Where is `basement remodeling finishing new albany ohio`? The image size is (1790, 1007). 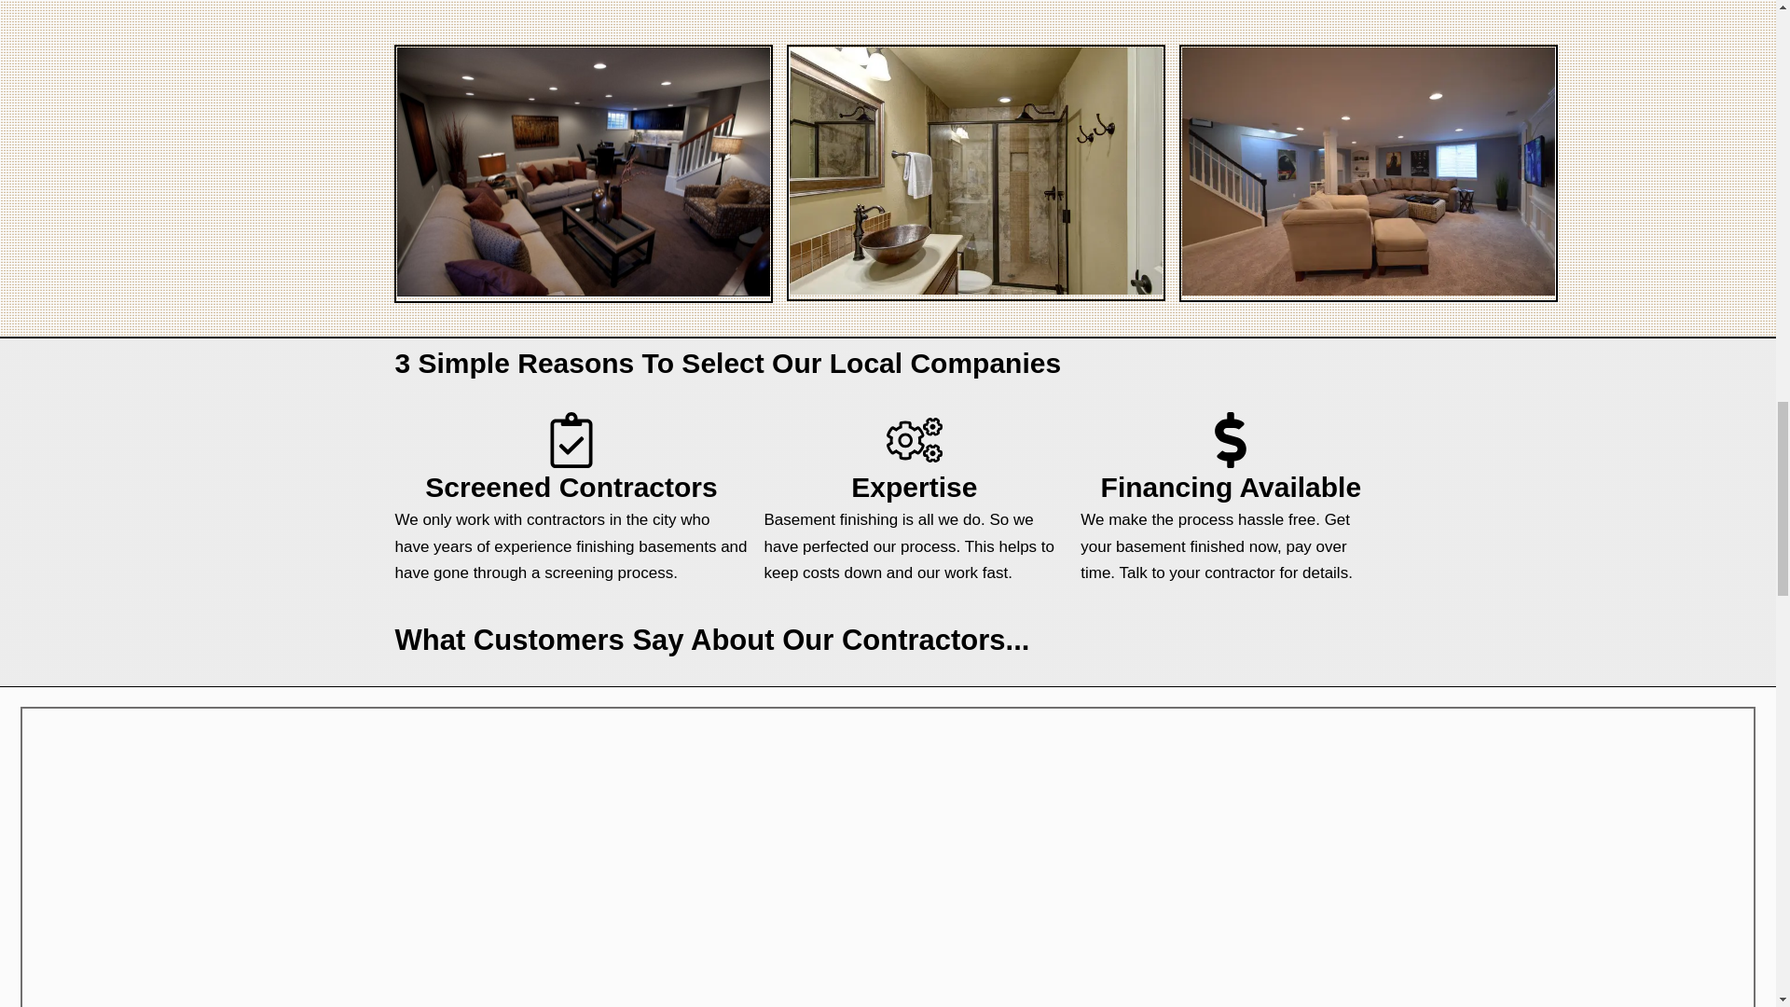
basement remodeling finishing new albany ohio is located at coordinates (1369, 172).